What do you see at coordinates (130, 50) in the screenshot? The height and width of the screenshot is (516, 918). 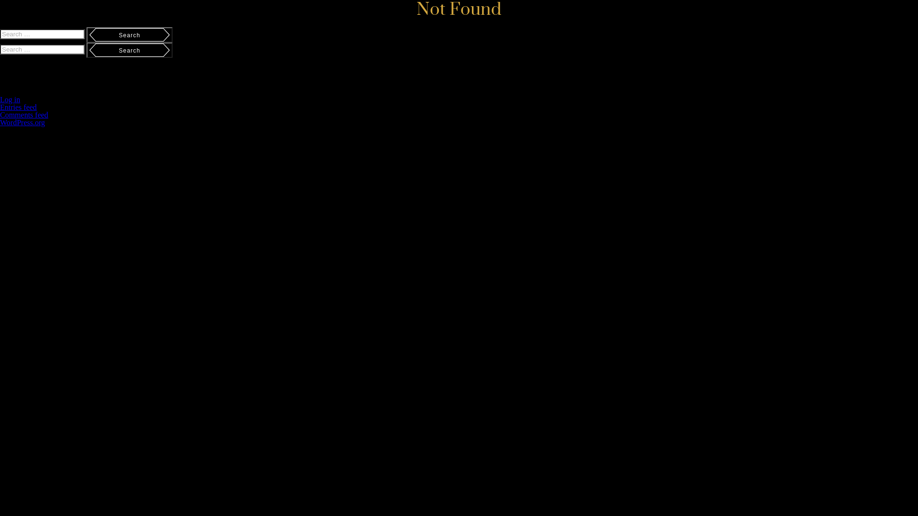 I see `Search` at bounding box center [130, 50].